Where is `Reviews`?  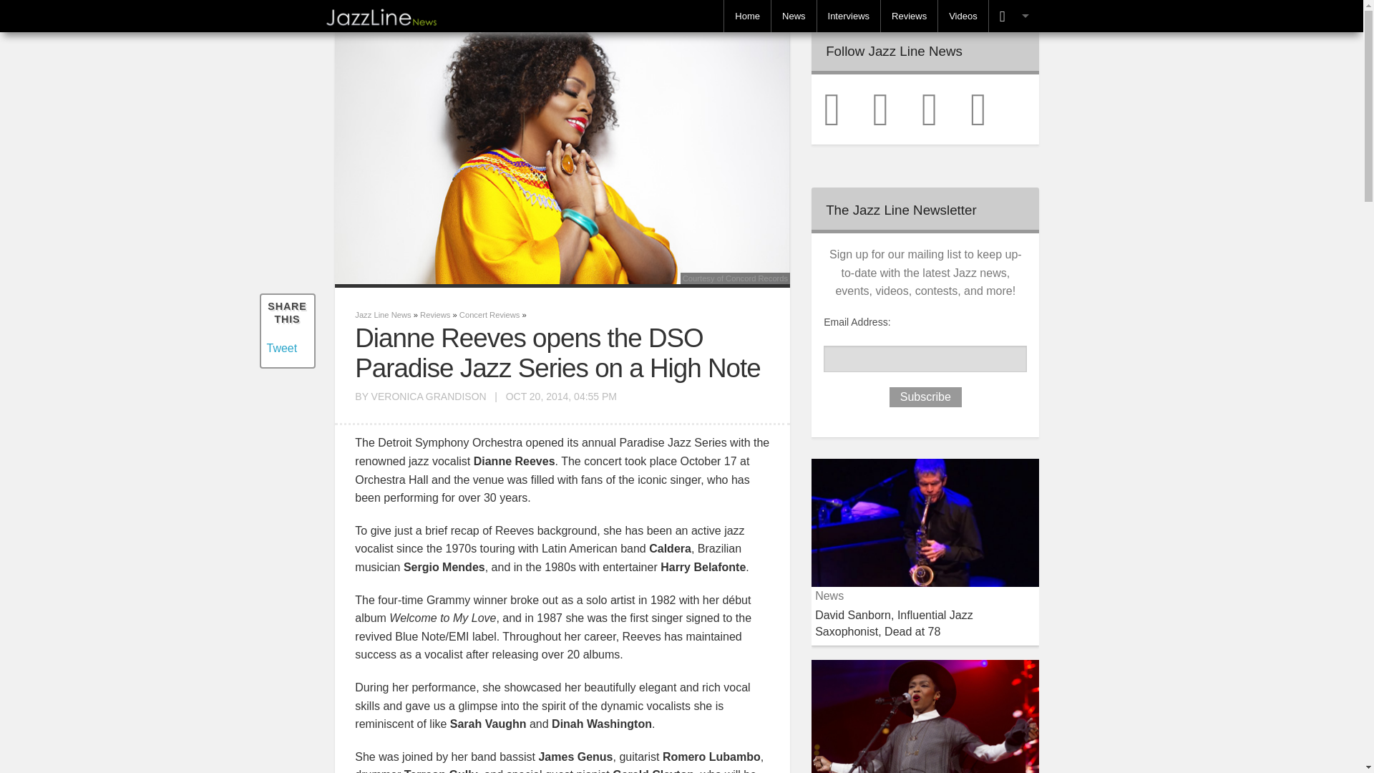 Reviews is located at coordinates (435, 315).